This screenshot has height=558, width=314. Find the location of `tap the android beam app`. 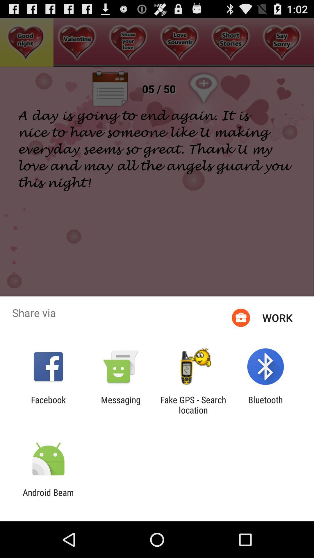

tap the android beam app is located at coordinates (48, 498).